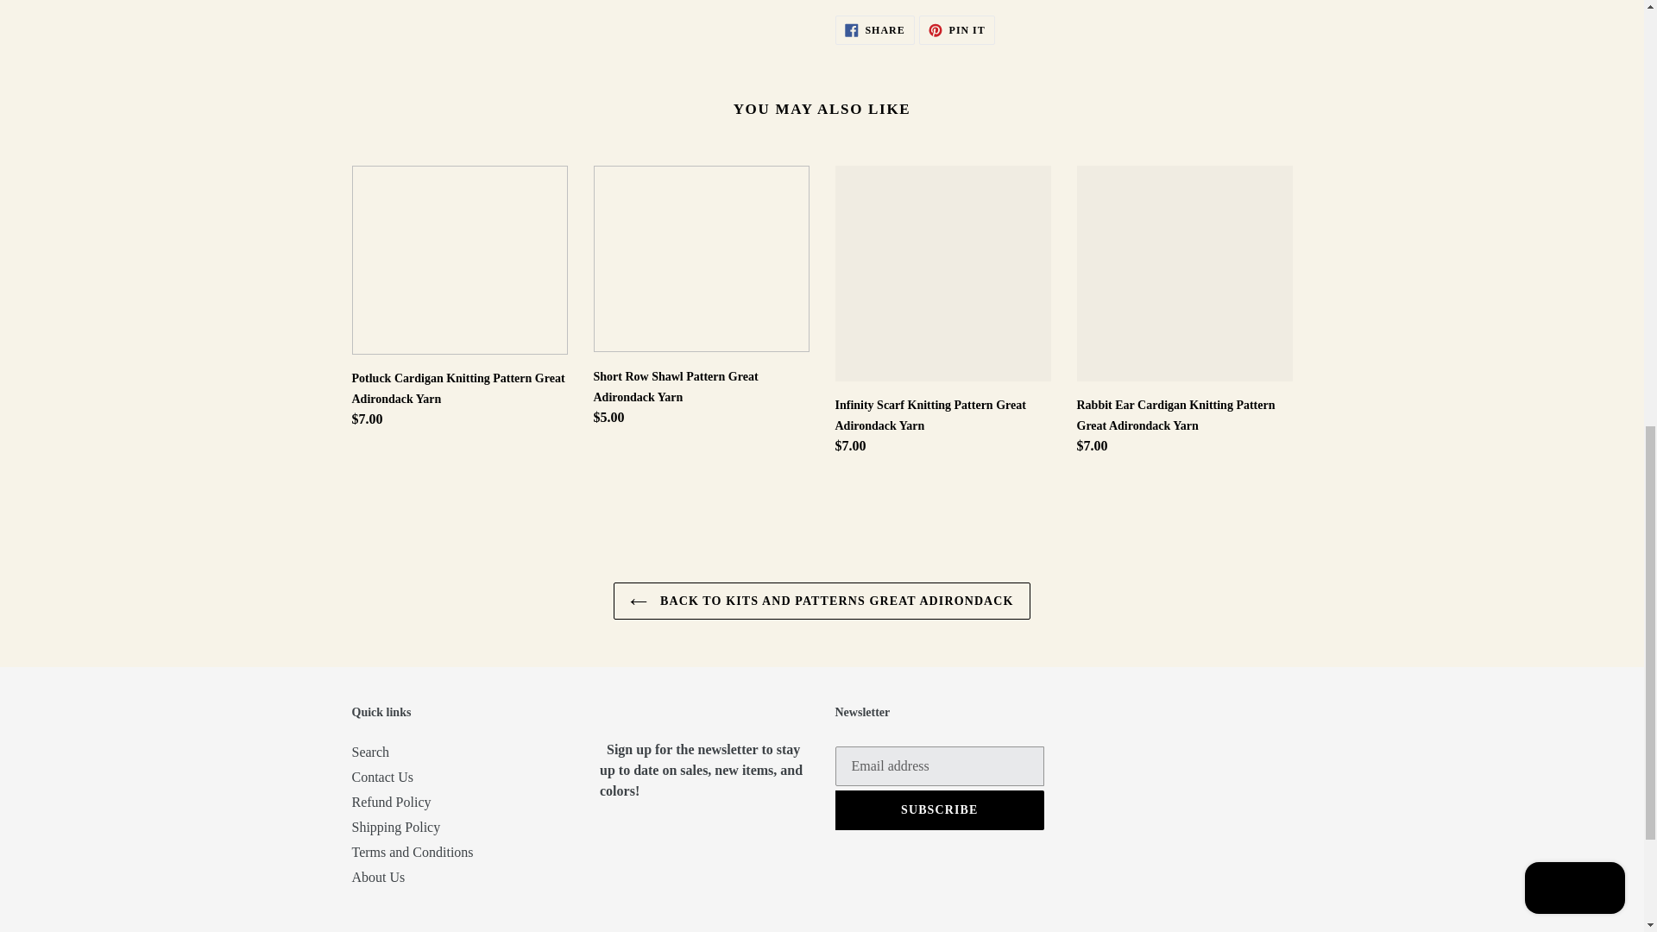  What do you see at coordinates (413, 851) in the screenshot?
I see `Terms and Conditions` at bounding box center [413, 851].